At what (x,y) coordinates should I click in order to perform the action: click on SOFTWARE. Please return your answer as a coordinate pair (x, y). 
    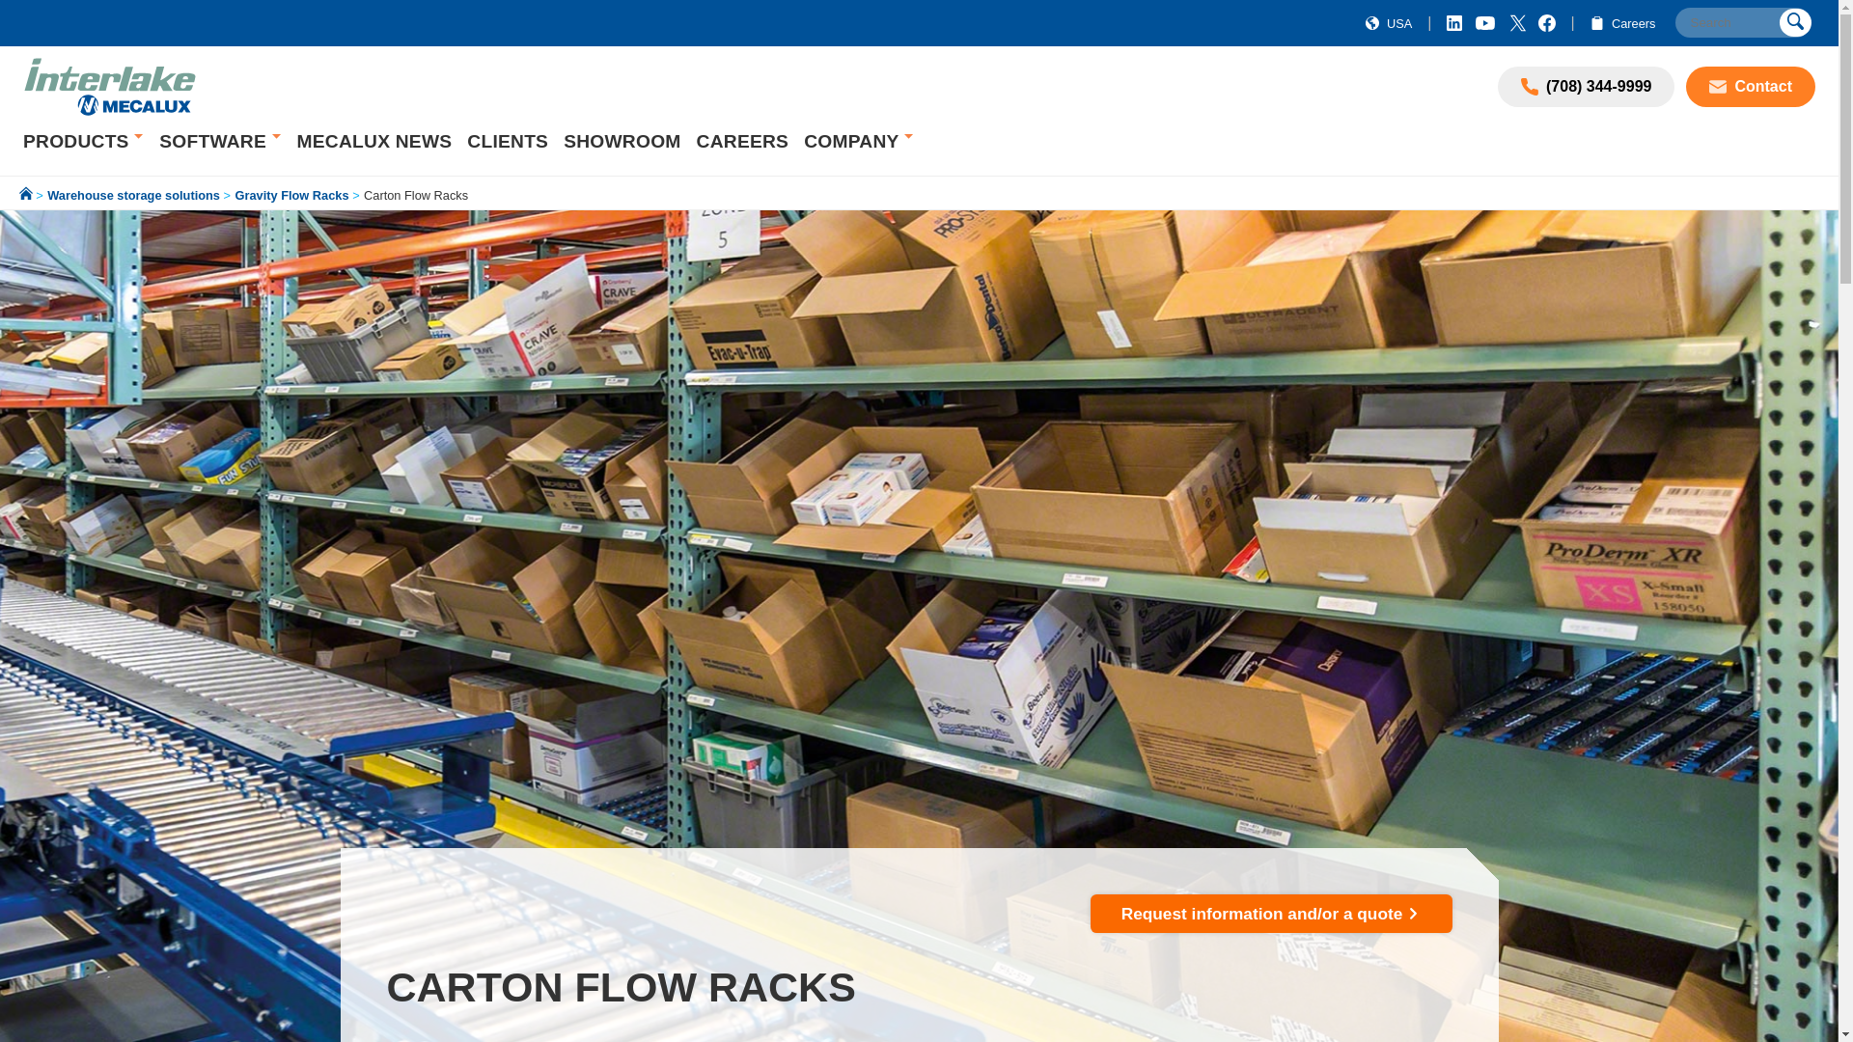
    Looking at the image, I should click on (214, 141).